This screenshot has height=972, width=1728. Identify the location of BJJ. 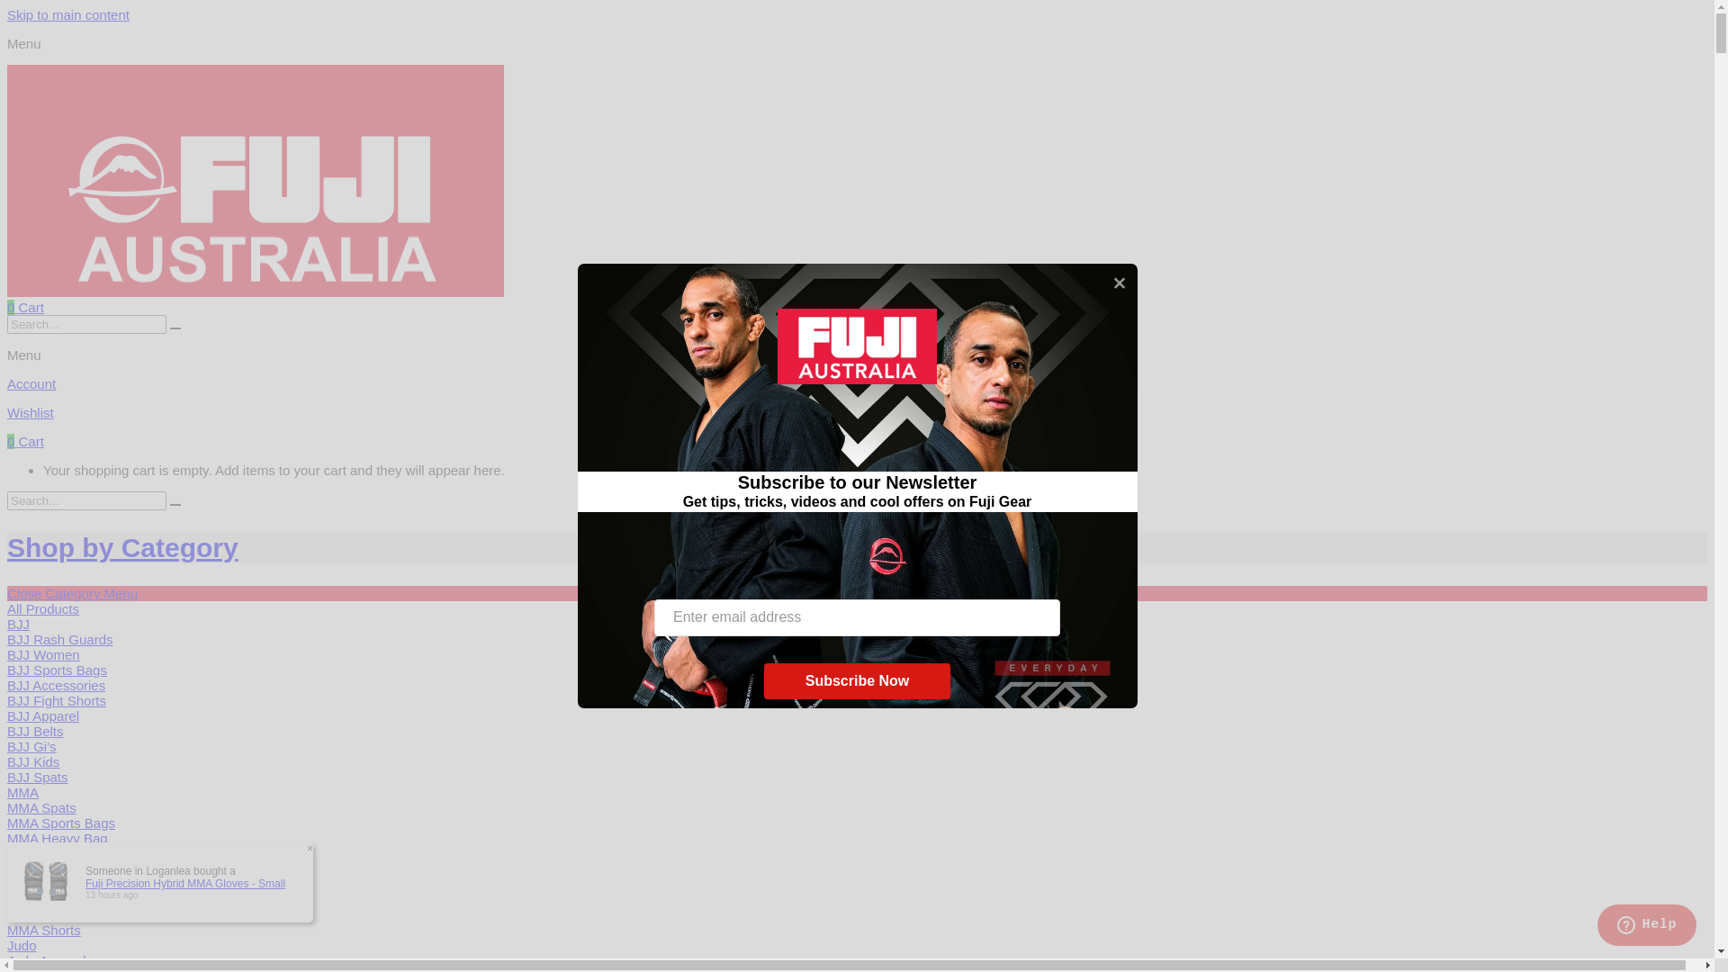
(18, 625).